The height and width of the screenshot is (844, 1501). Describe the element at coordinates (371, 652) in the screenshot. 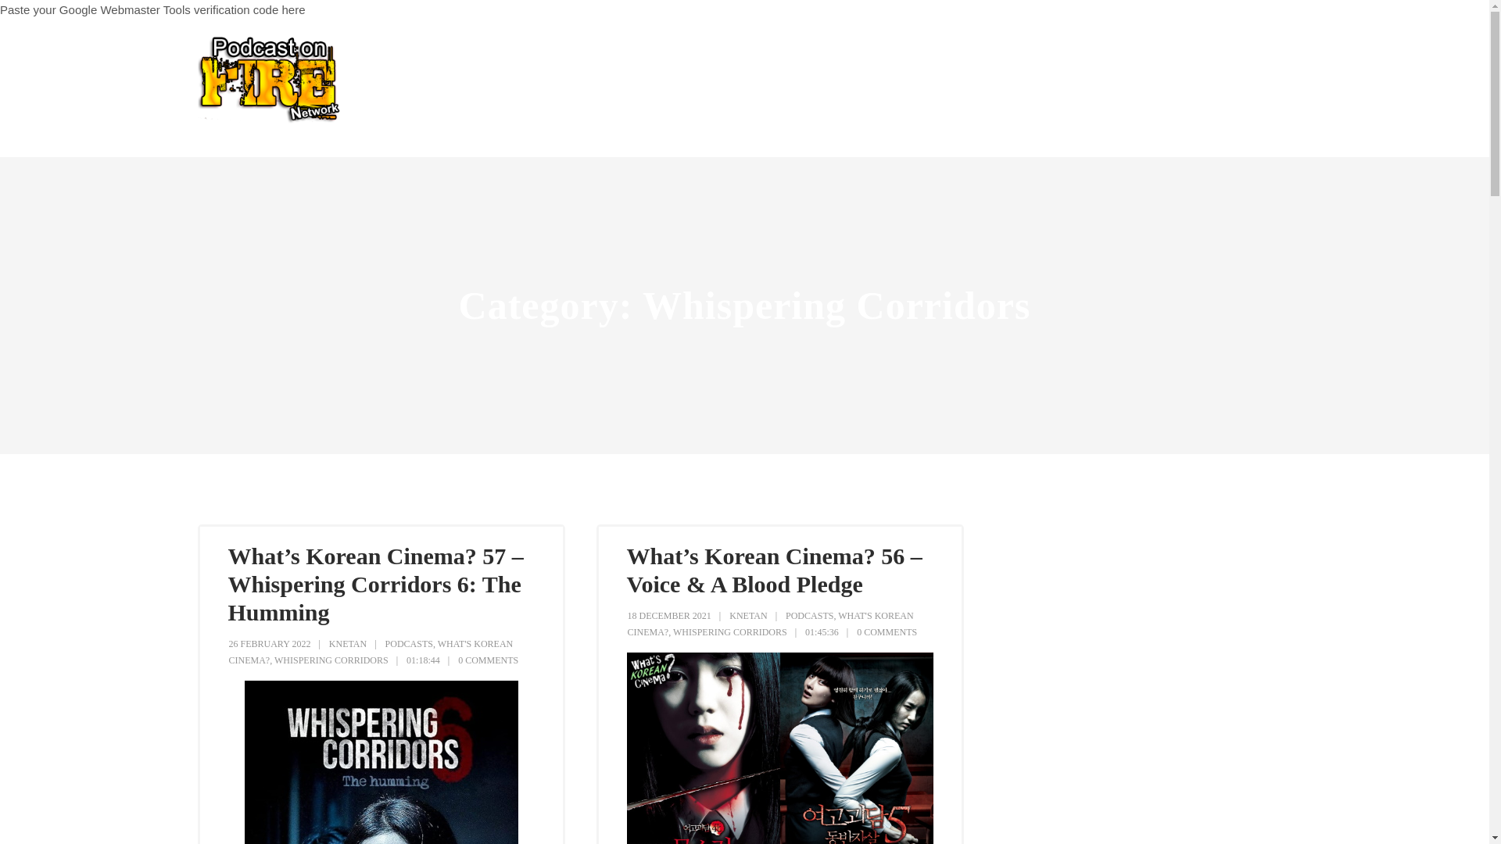

I see `WHAT'S KOREAN CINEMA?` at that location.